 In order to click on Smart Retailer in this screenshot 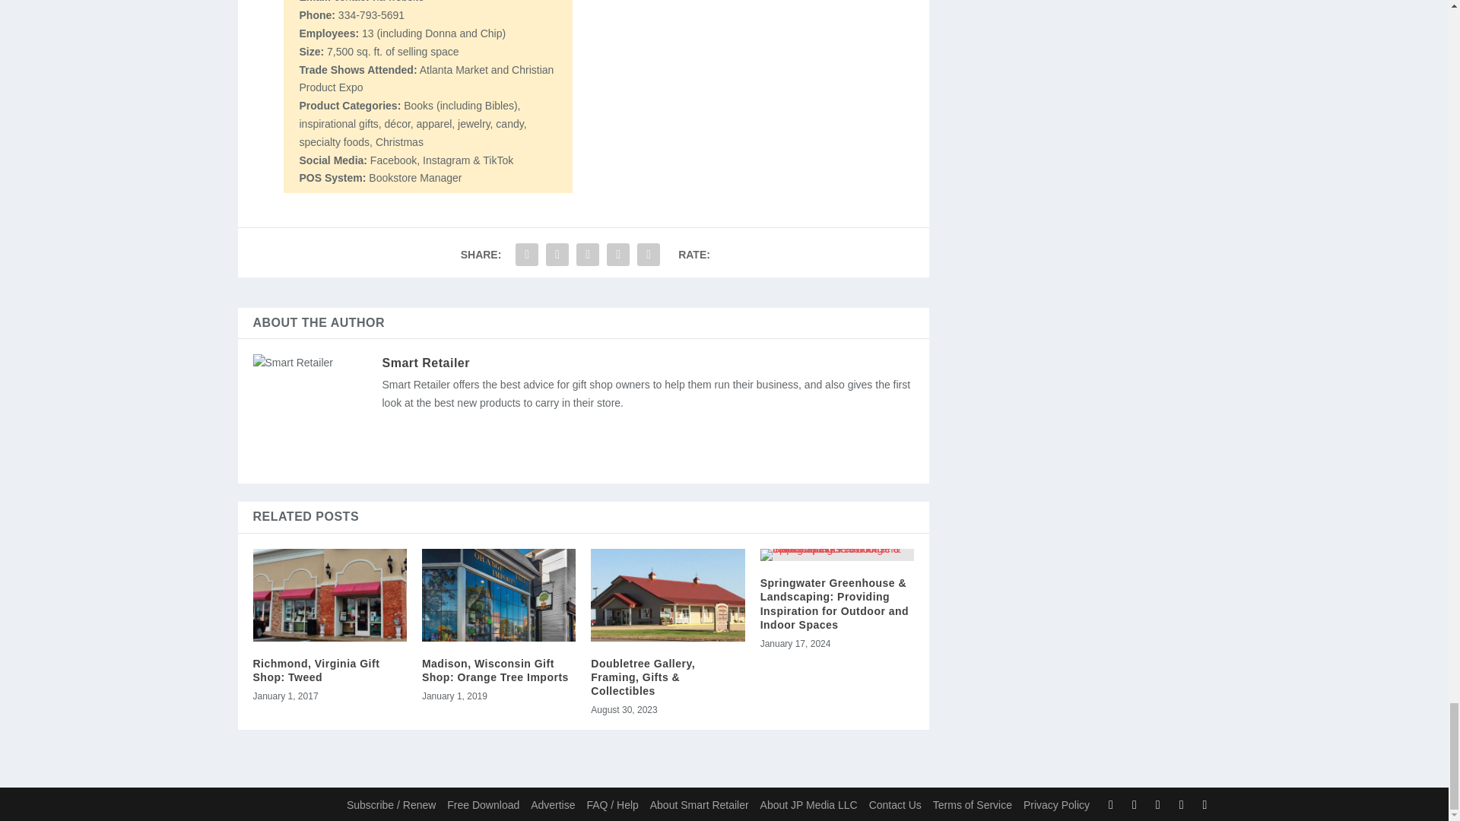, I will do `click(426, 363)`.